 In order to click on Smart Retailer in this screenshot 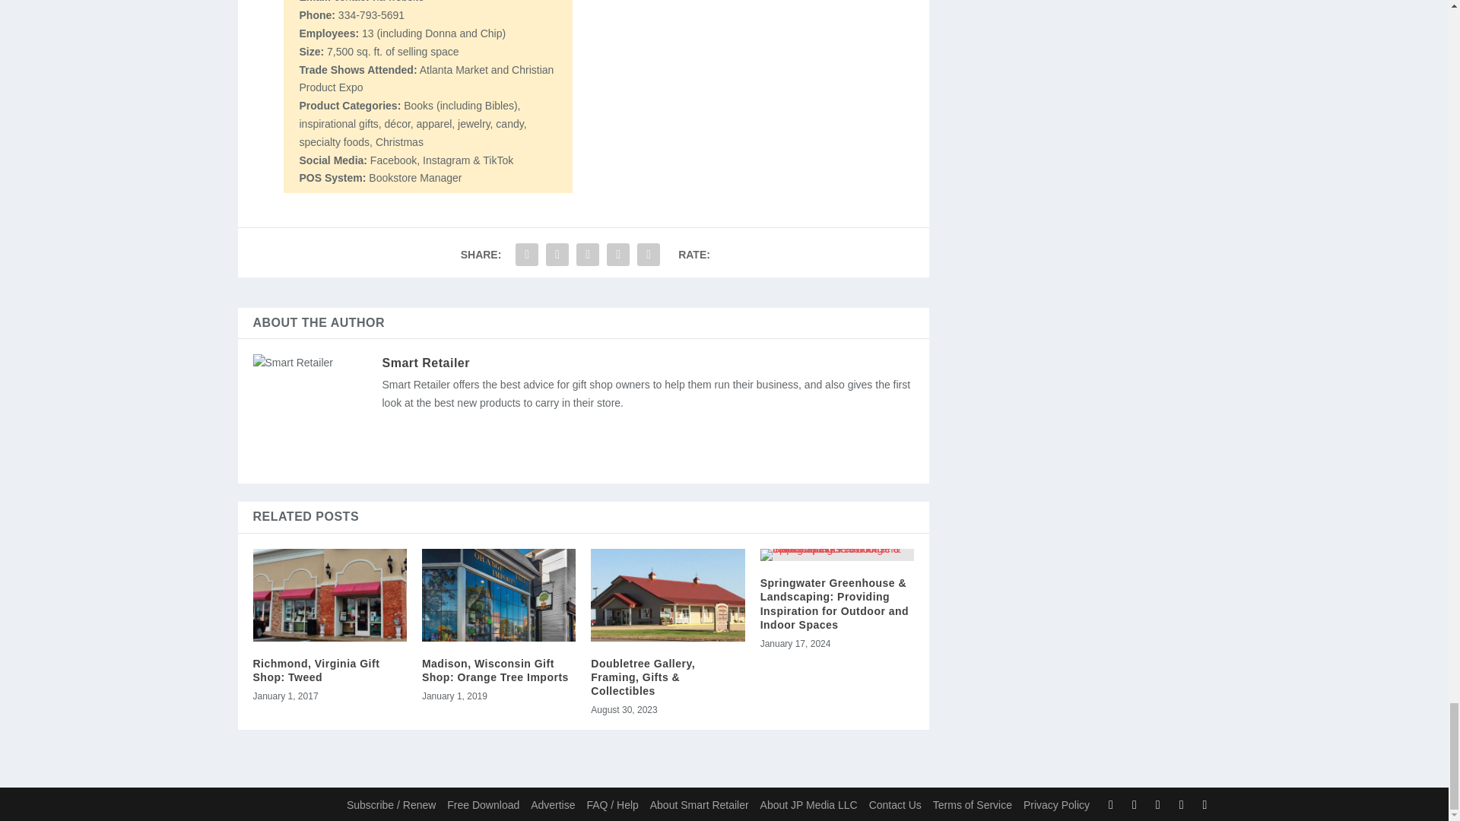, I will do `click(426, 363)`.